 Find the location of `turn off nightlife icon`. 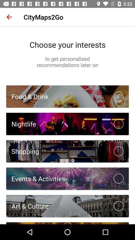

turn off nightlife icon is located at coordinates (21, 124).